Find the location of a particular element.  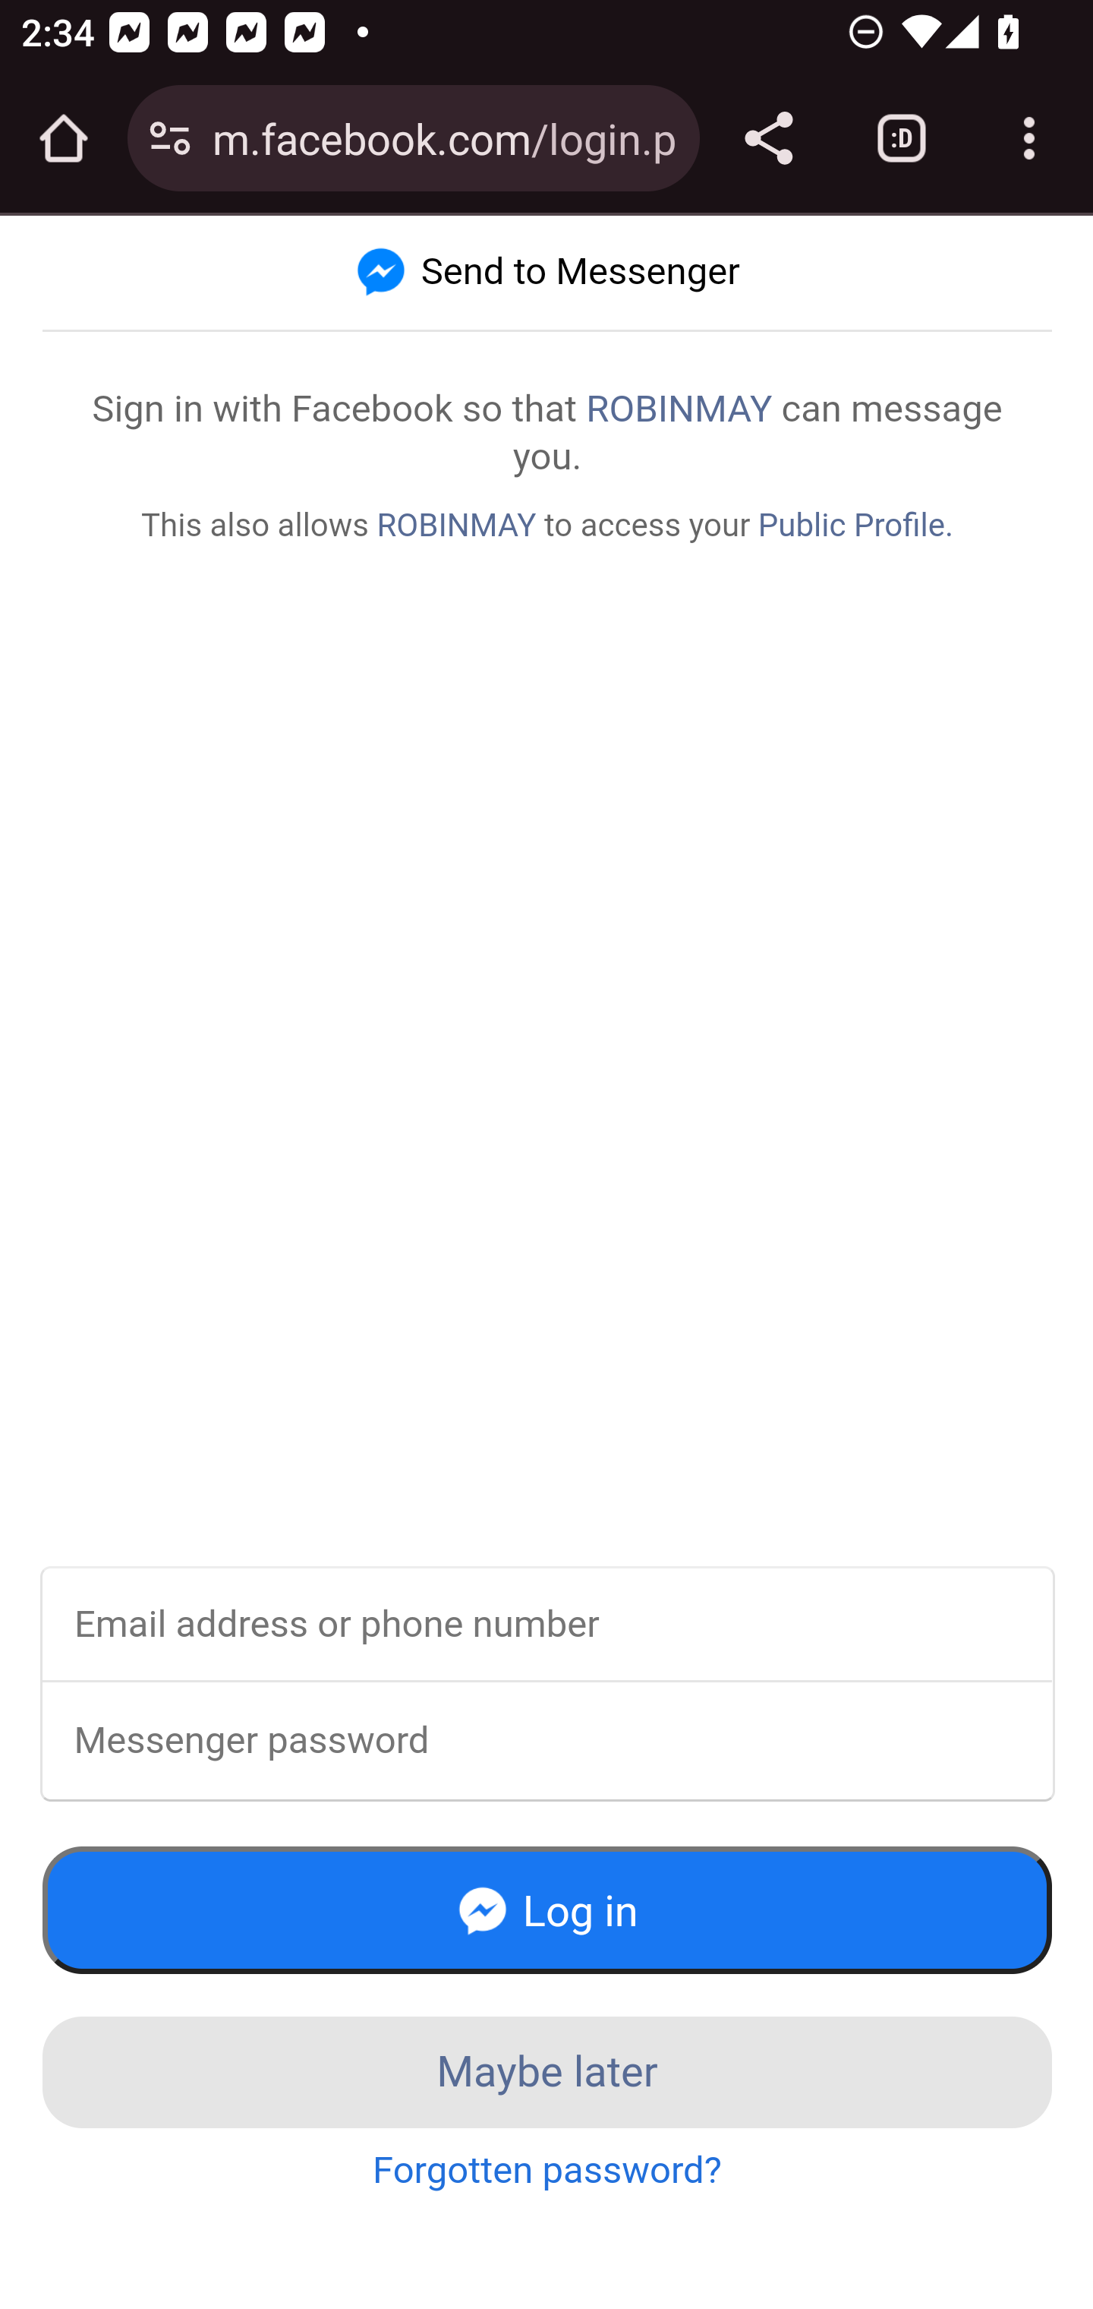

Maybe later is located at coordinates (548, 2072).